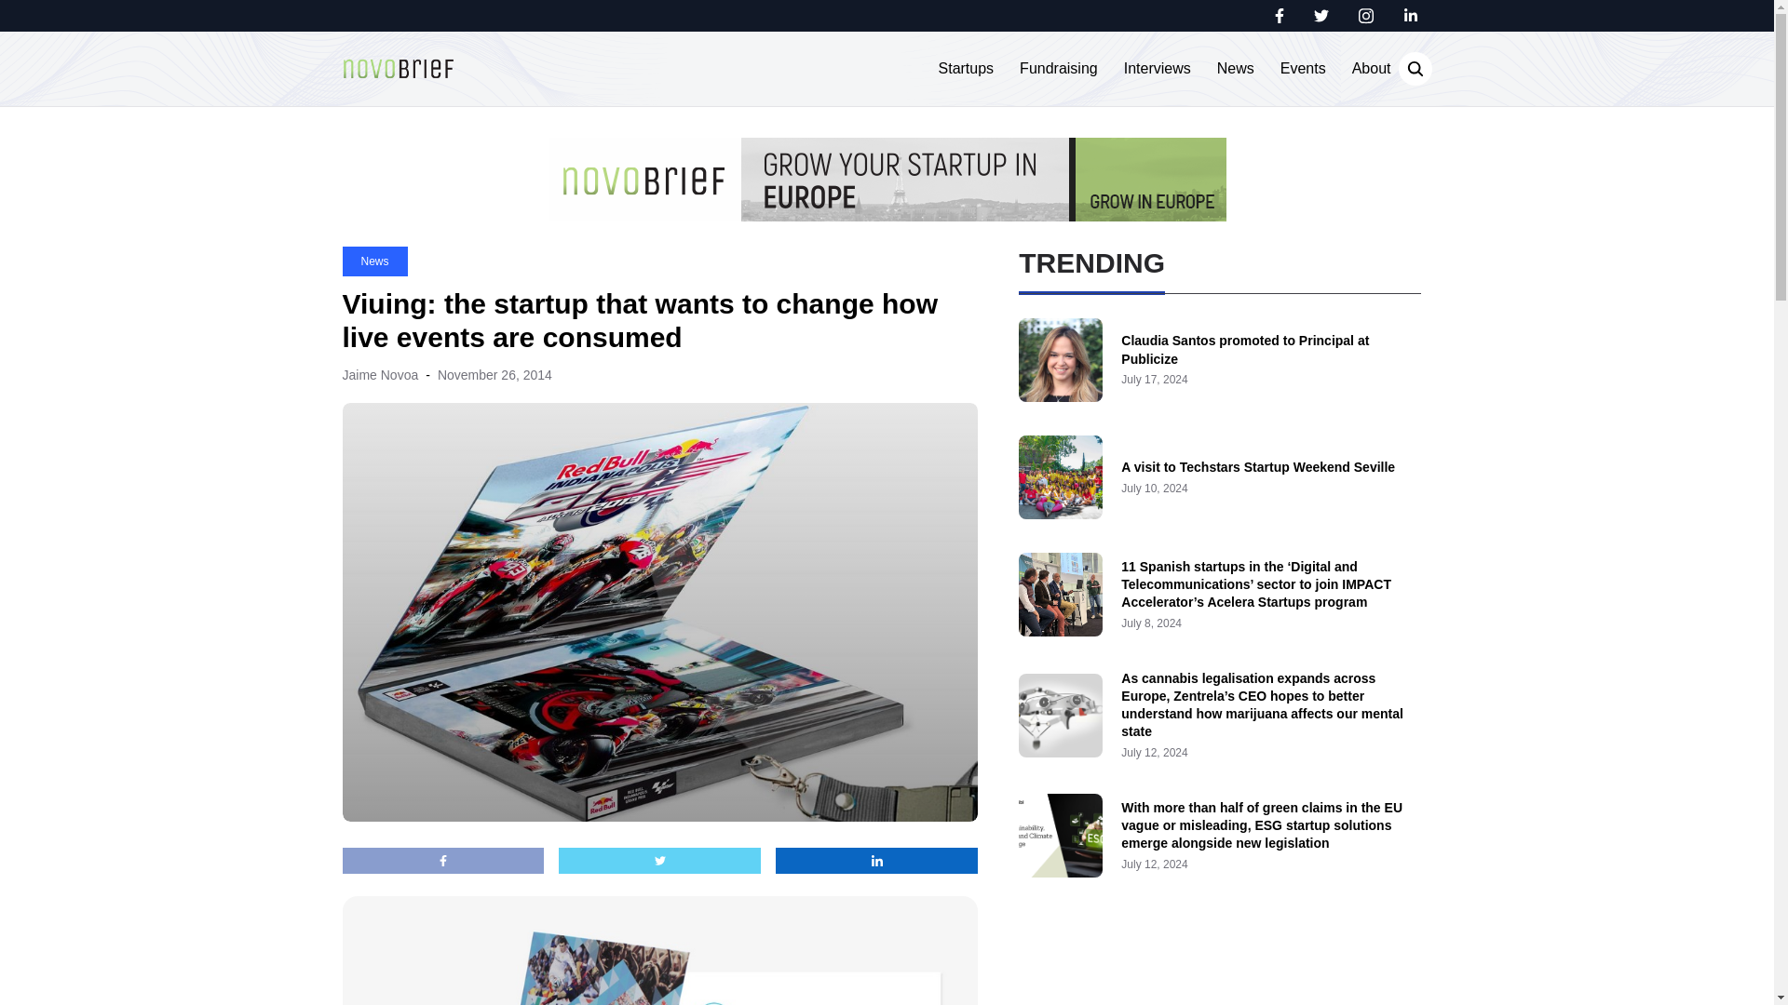 This screenshot has height=1005, width=1788. I want to click on Interviews, so click(1157, 69).